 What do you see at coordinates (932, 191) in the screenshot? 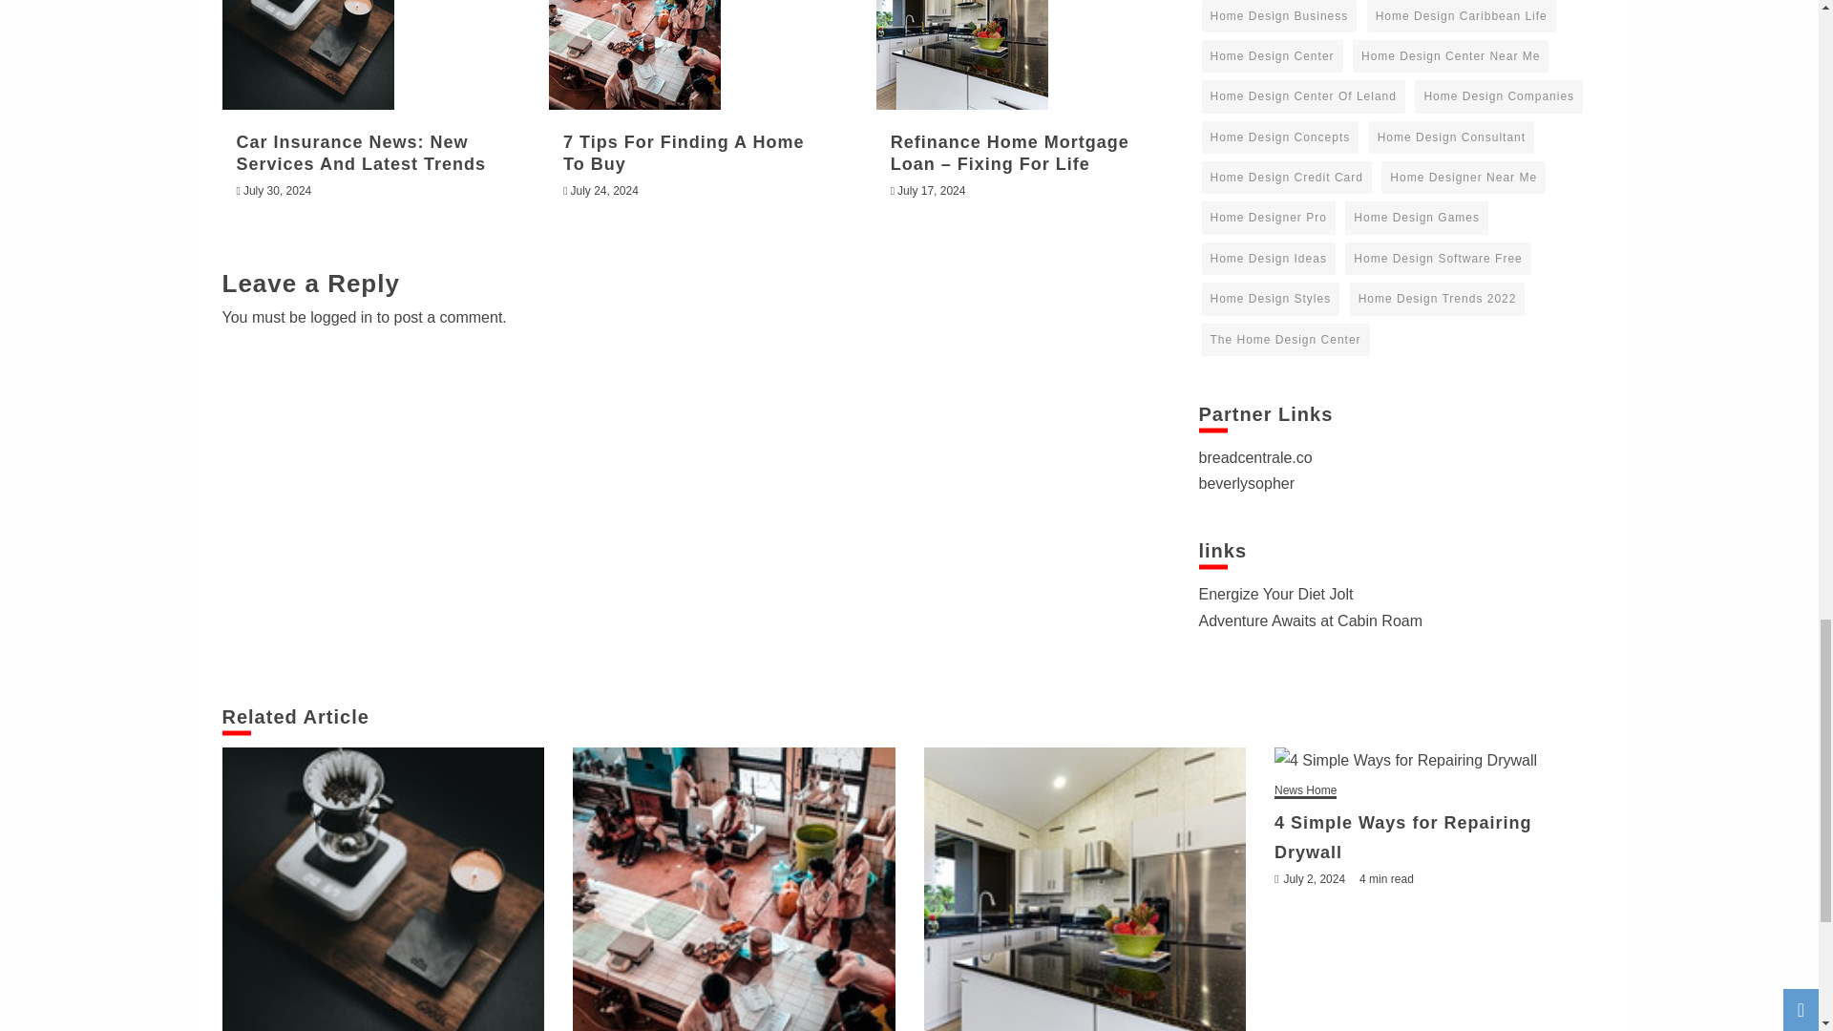
I see `July 17, 2024` at bounding box center [932, 191].